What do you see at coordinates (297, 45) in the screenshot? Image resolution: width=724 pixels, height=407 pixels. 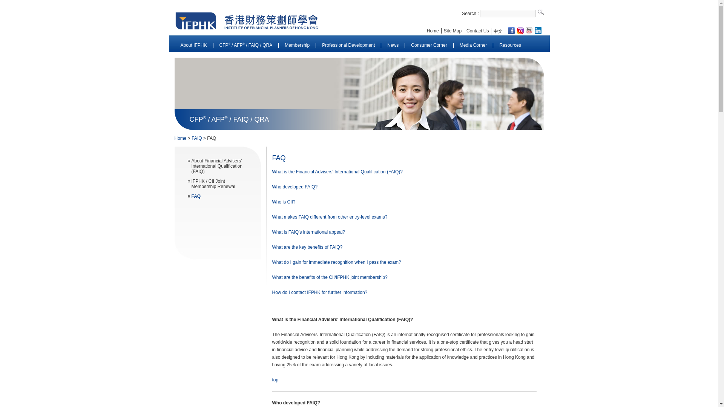 I see `Membership` at bounding box center [297, 45].